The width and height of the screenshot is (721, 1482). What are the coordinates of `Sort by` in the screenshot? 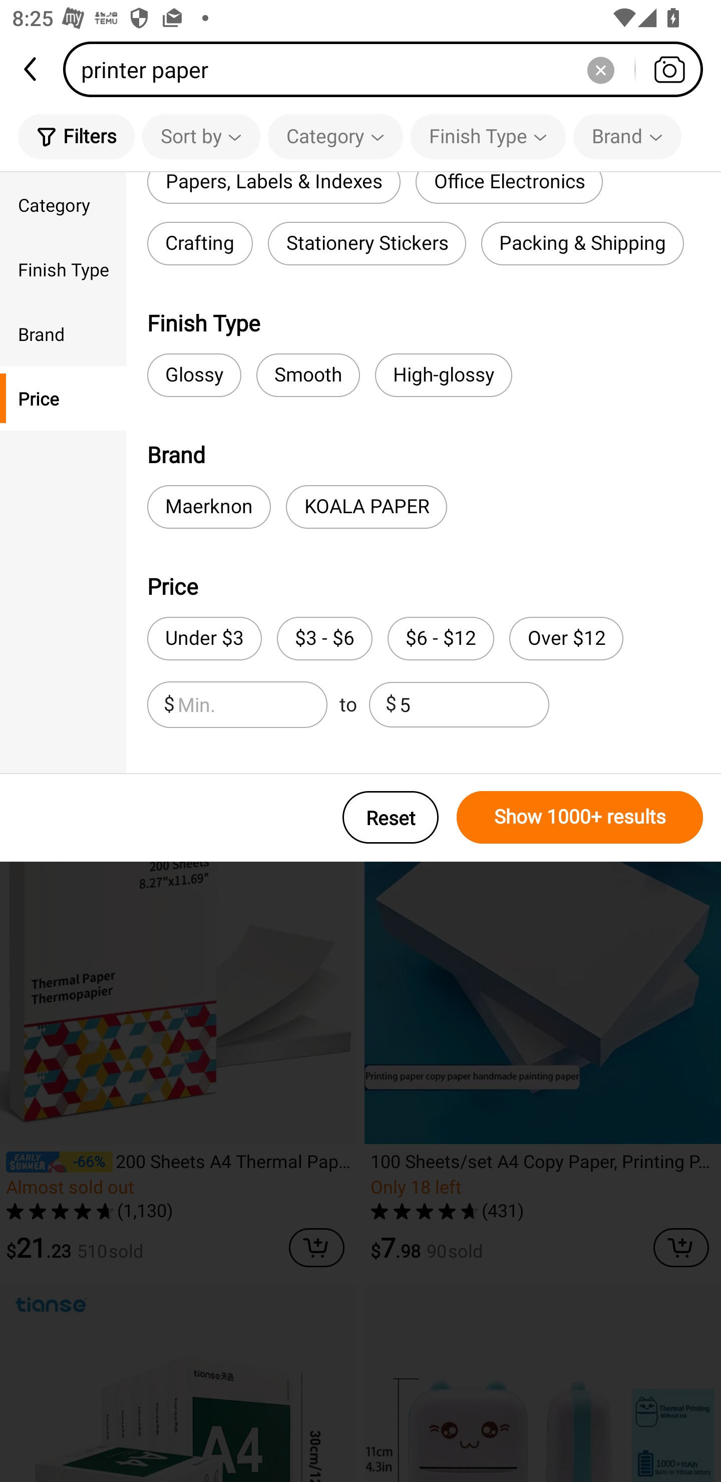 It's located at (201, 136).